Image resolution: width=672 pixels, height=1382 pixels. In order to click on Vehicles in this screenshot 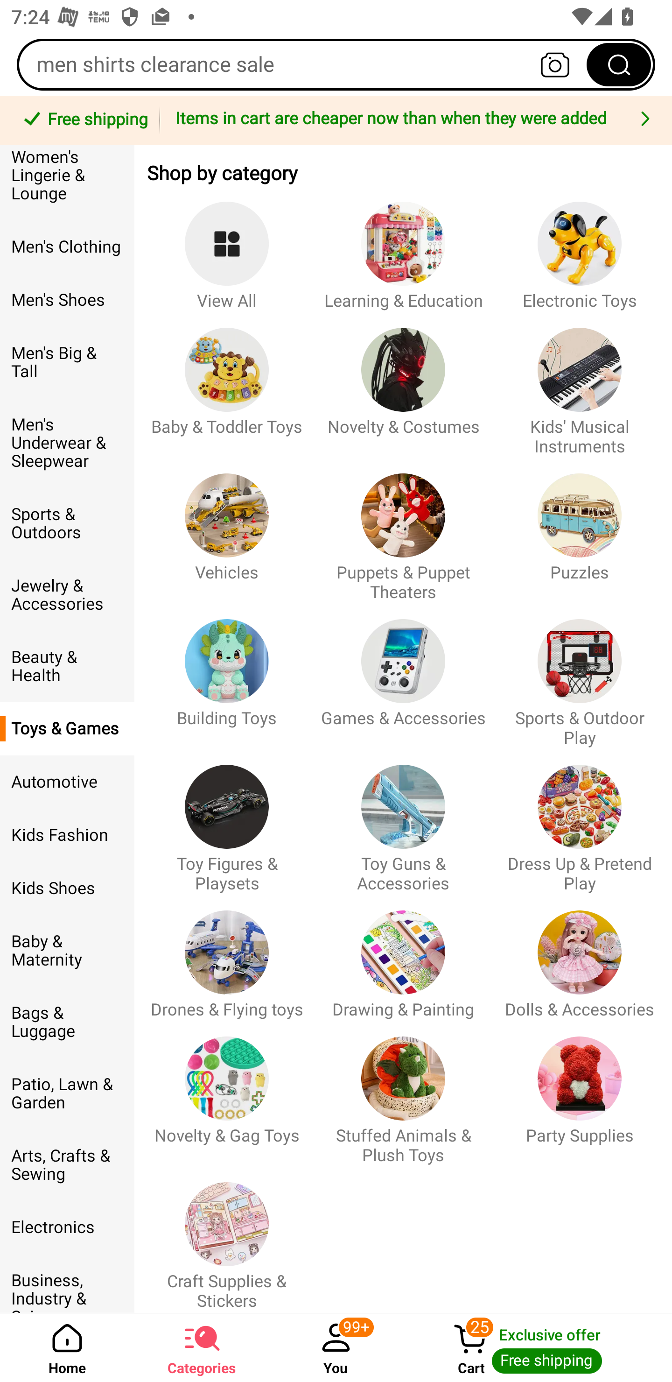, I will do `click(227, 529)`.